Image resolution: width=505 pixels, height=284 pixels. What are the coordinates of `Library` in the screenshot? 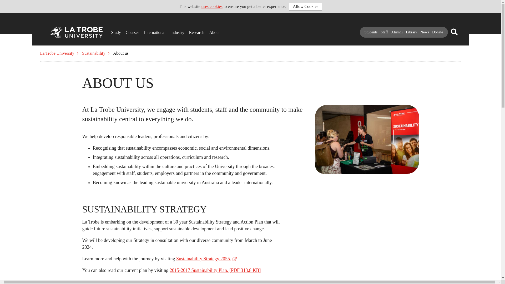 It's located at (411, 32).